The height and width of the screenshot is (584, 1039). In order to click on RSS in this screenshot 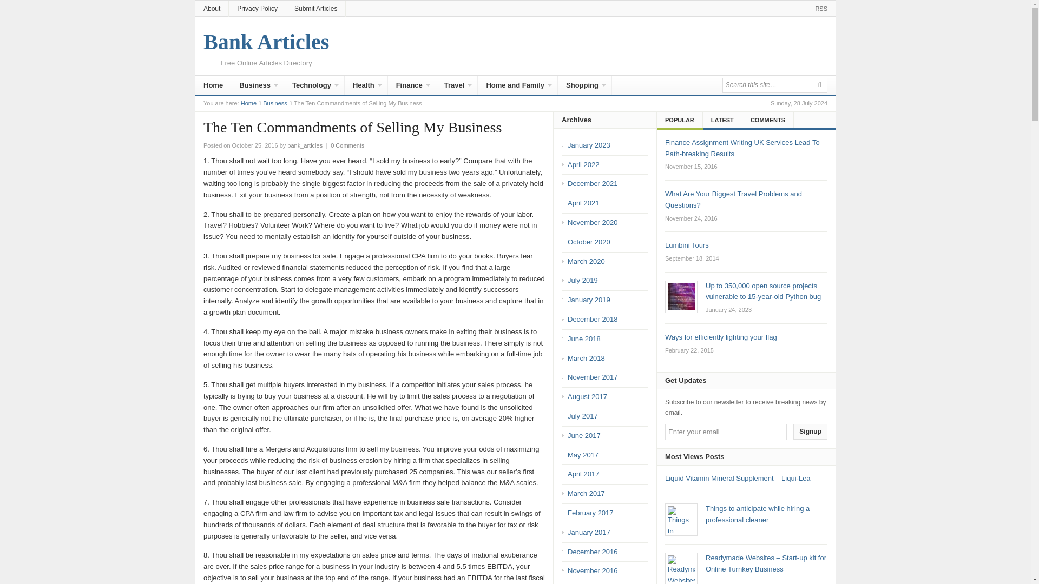, I will do `click(816, 8)`.